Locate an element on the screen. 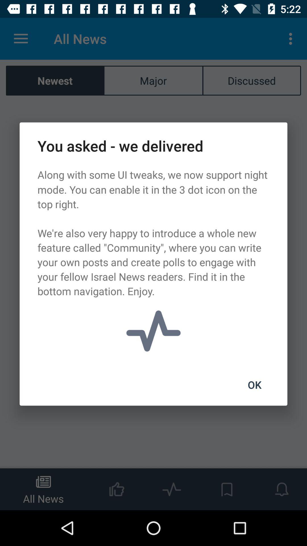  flip to ok is located at coordinates (254, 385).